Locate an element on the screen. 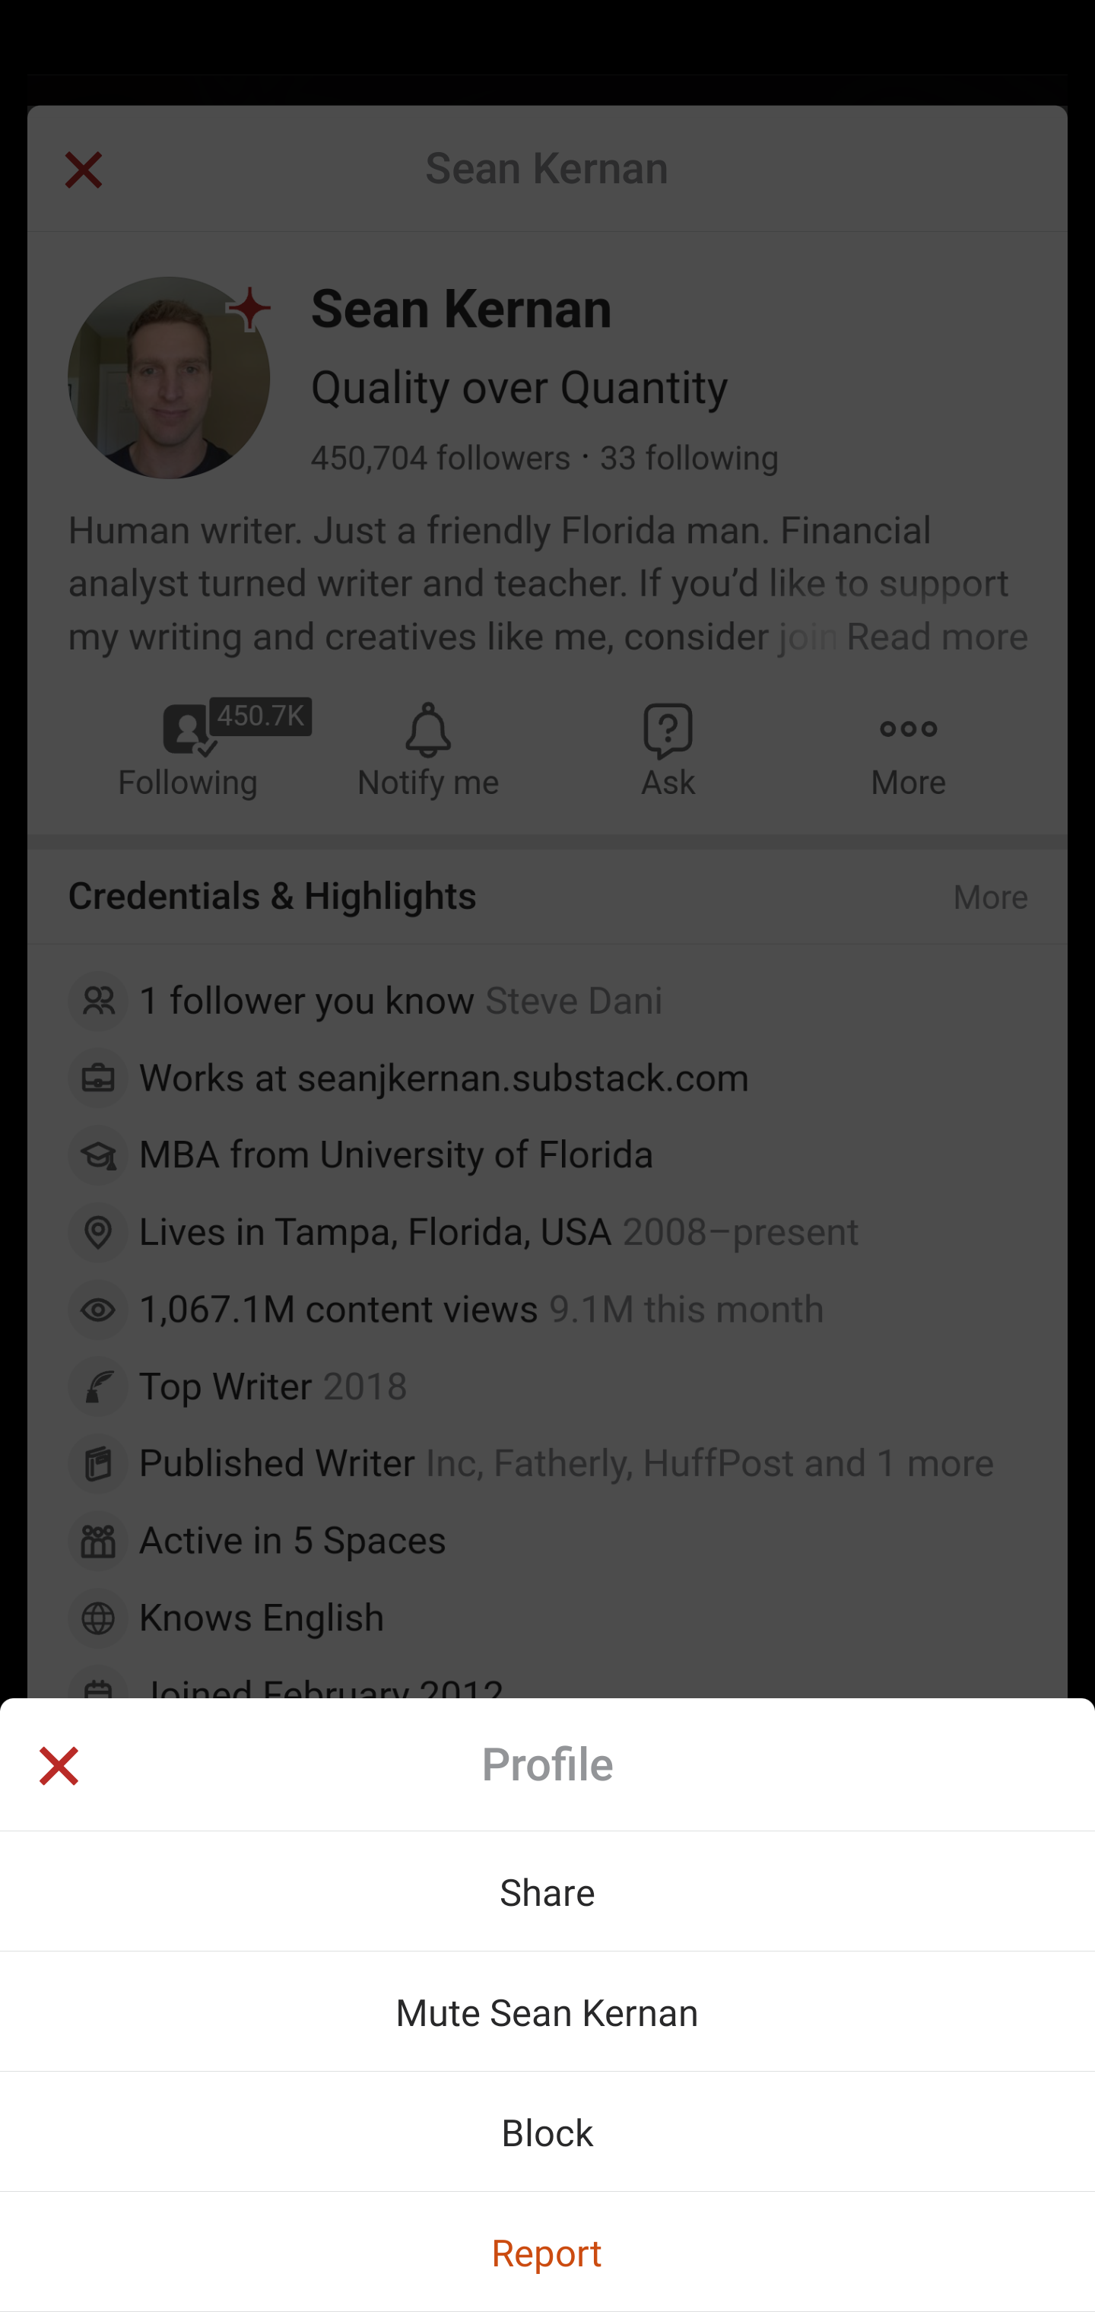 Image resolution: width=1095 pixels, height=2312 pixels. Block is located at coordinates (547, 2131).